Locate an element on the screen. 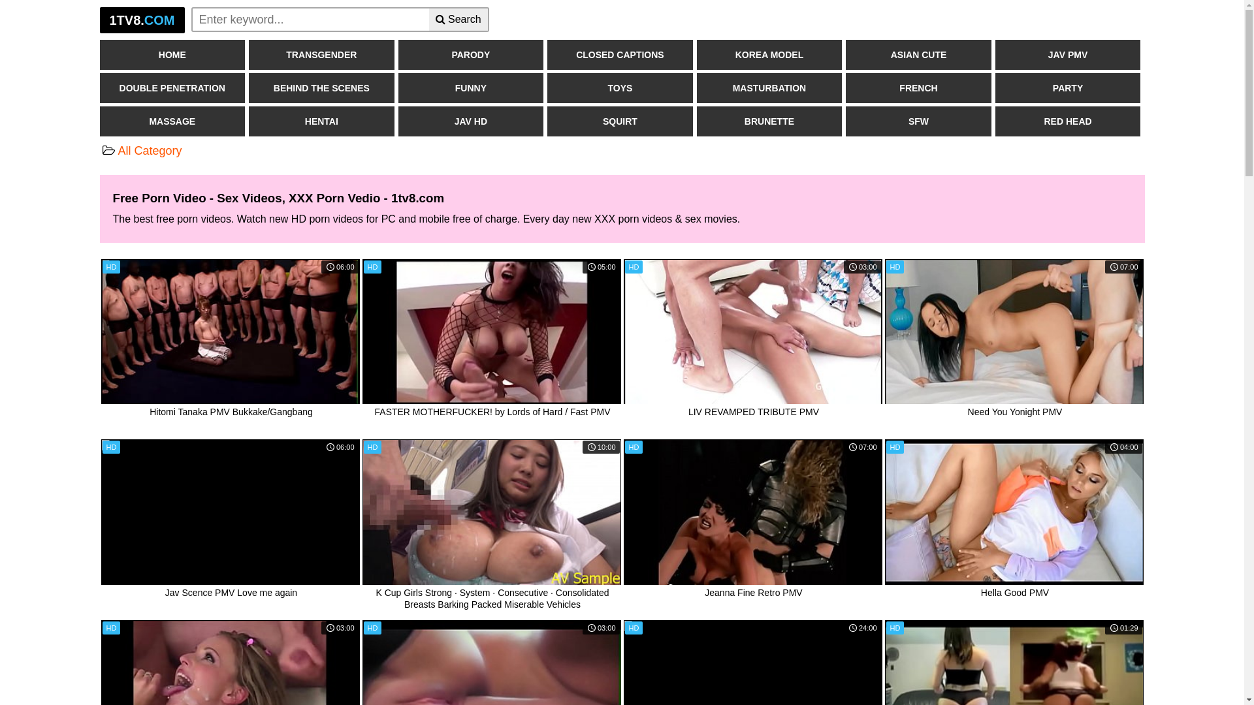 The height and width of the screenshot is (705, 1254). KOREA MODEL is located at coordinates (769, 55).